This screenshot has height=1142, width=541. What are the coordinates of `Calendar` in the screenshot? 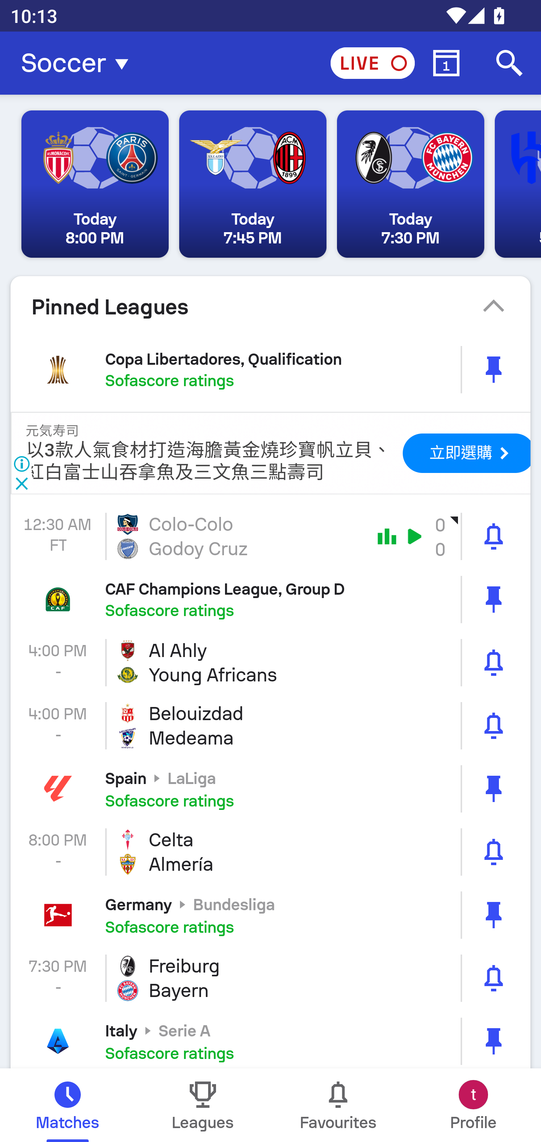 It's located at (446, 63).